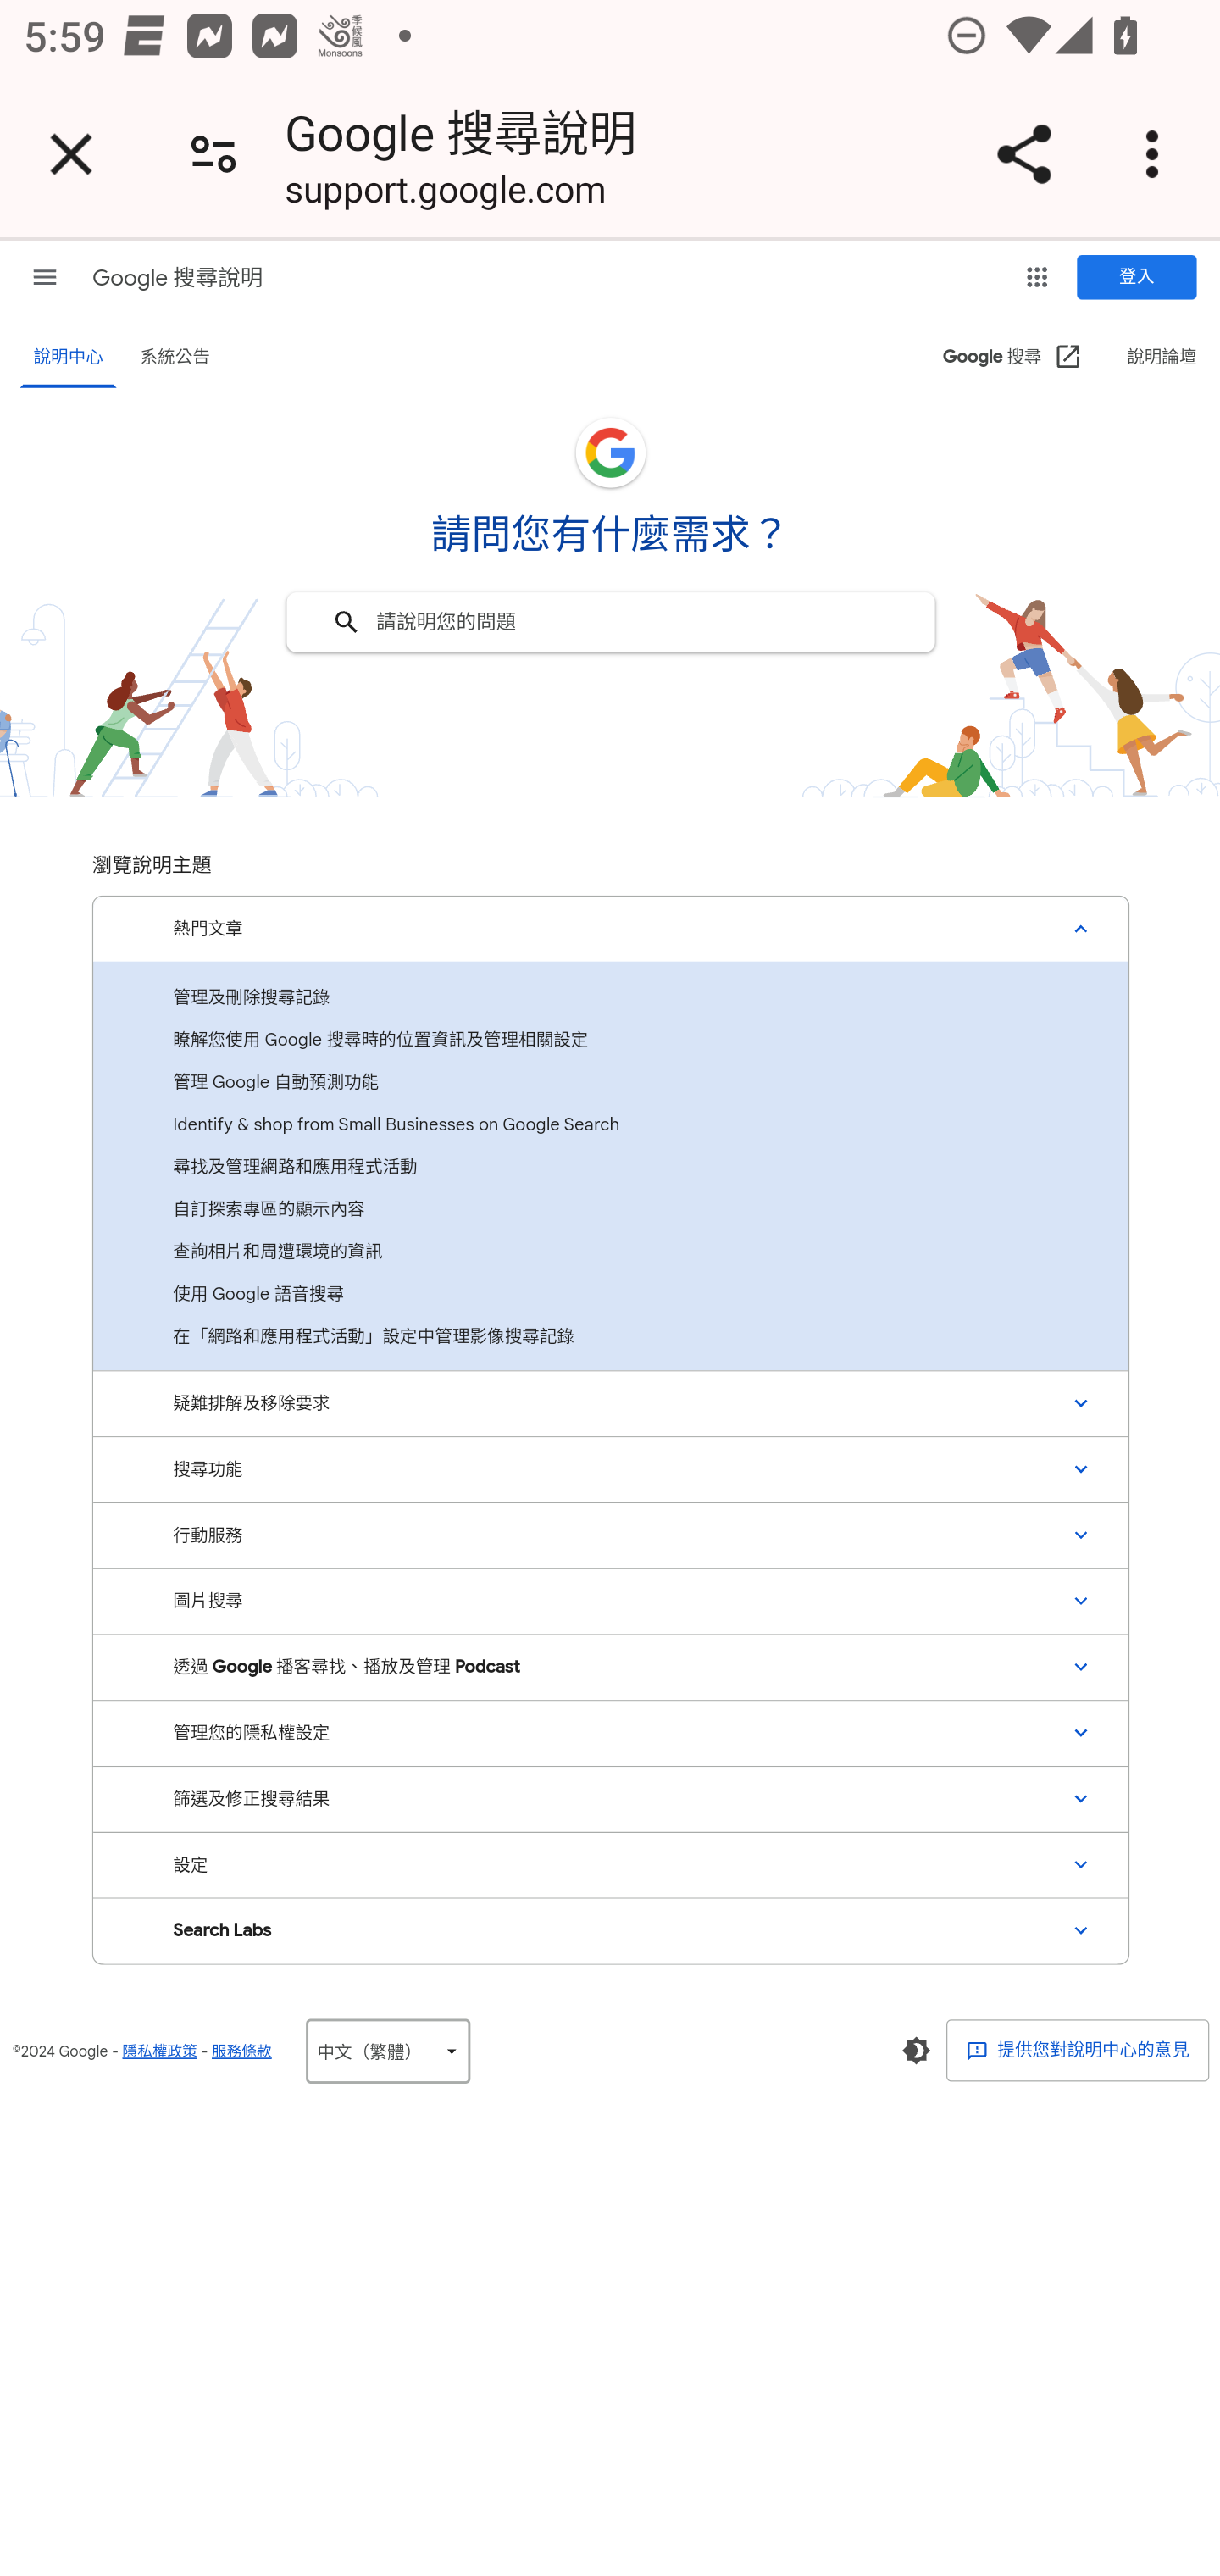  I want to click on 系統公告, so click(175, 358).